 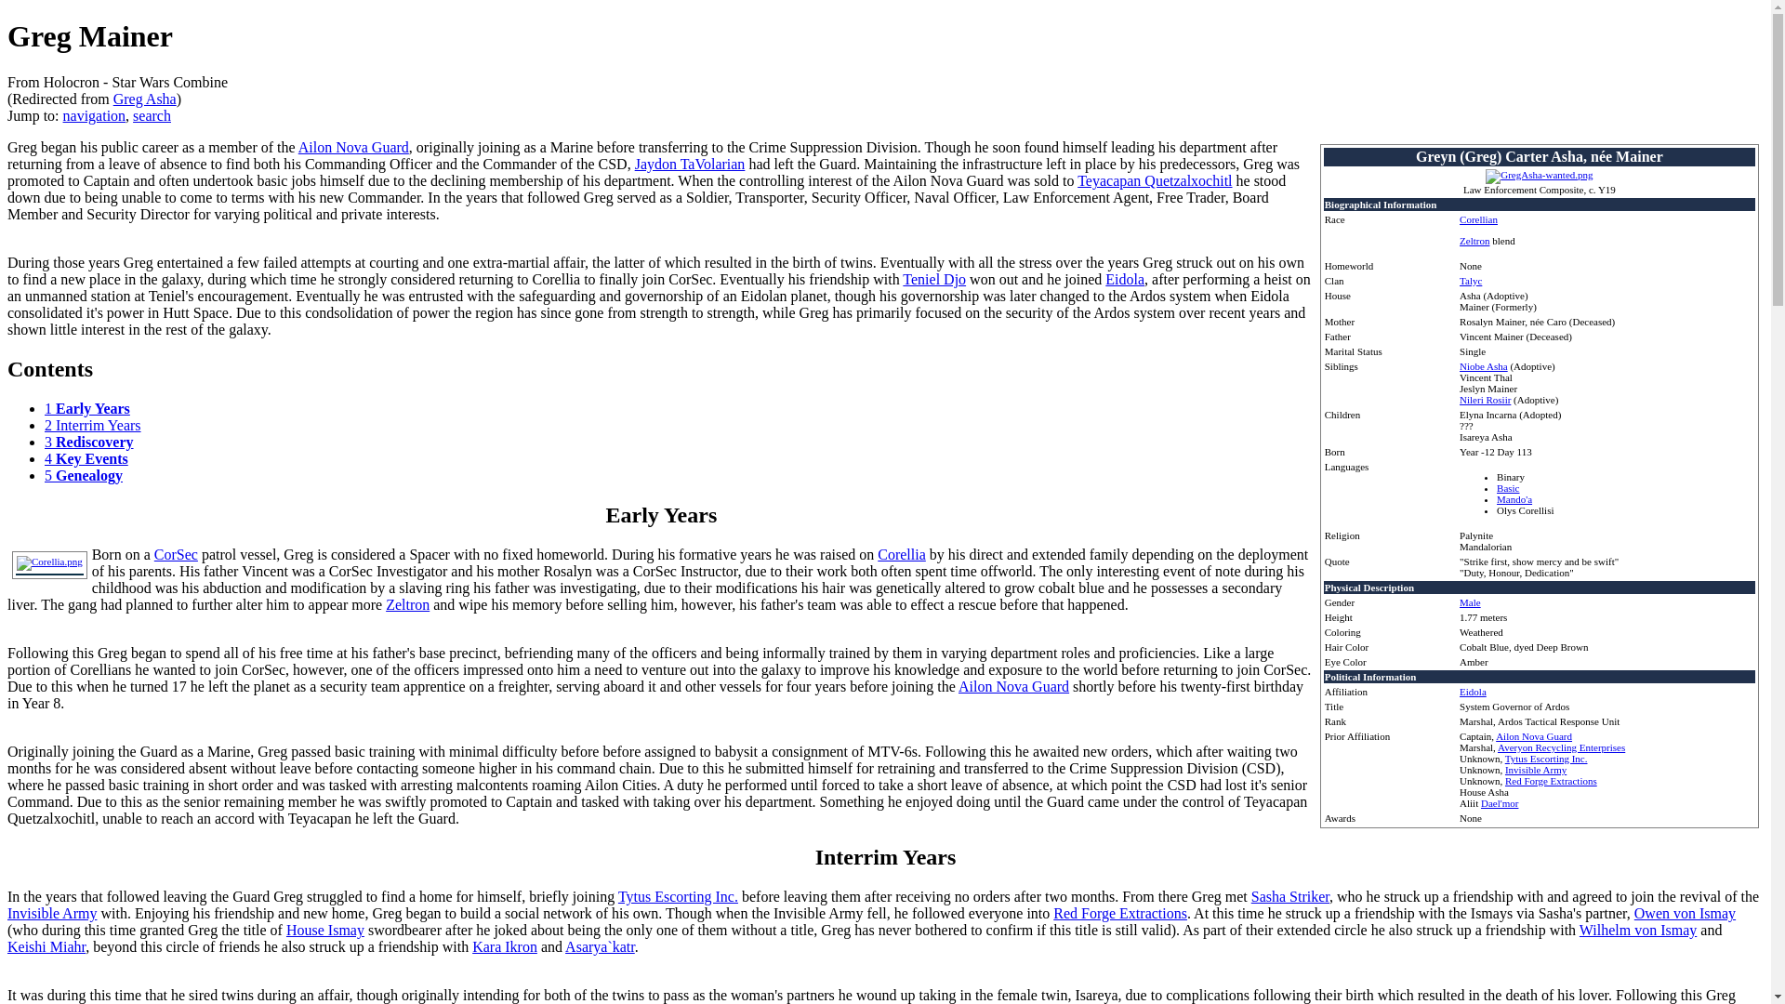 I want to click on Ailon Nova Guard, so click(x=1534, y=736).